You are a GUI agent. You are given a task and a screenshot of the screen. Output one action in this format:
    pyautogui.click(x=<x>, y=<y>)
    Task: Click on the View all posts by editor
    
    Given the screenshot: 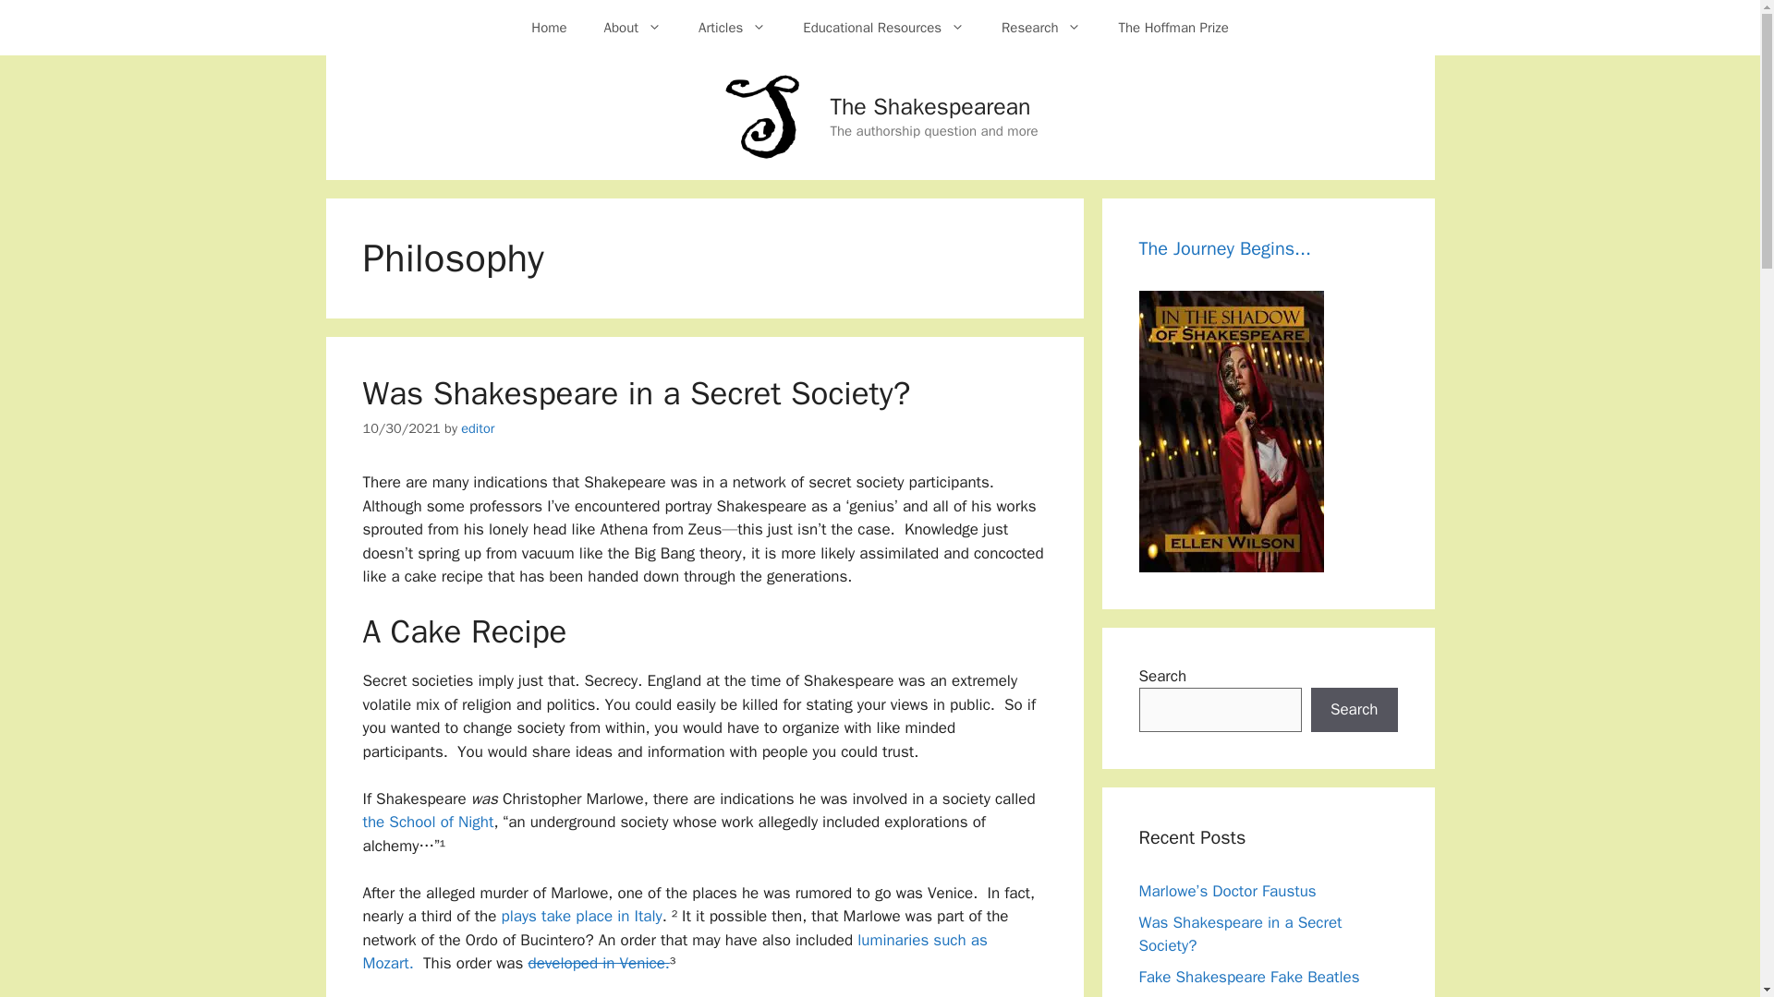 What is the action you would take?
    pyautogui.click(x=478, y=428)
    